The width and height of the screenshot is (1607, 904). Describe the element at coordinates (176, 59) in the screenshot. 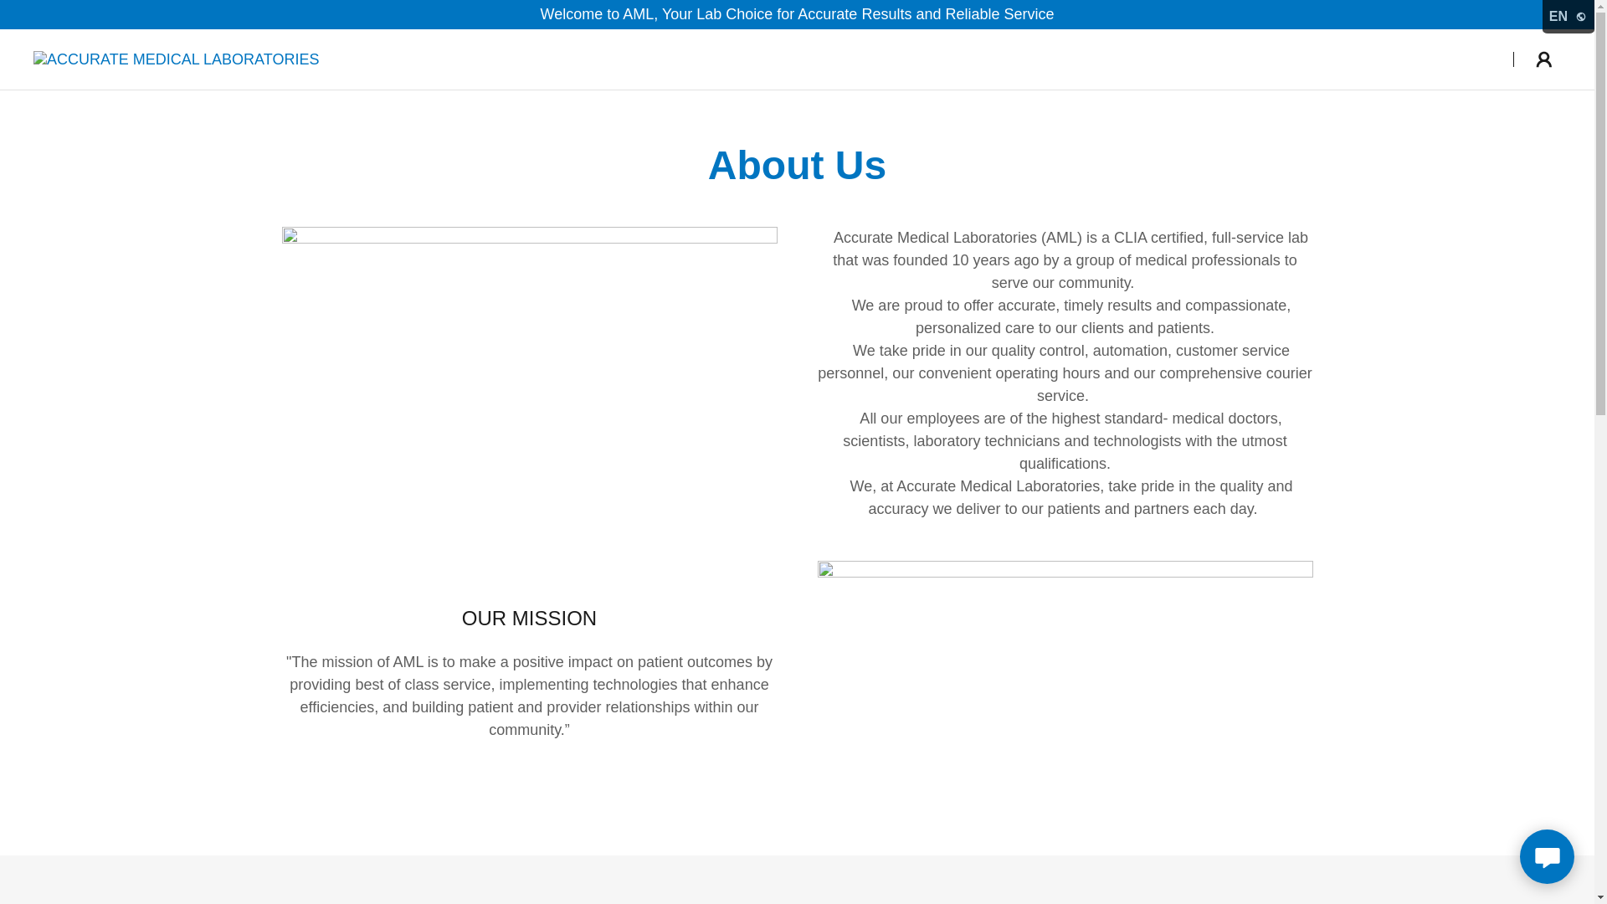

I see `ACCURATE MEDICAL LABORATORIES` at that location.